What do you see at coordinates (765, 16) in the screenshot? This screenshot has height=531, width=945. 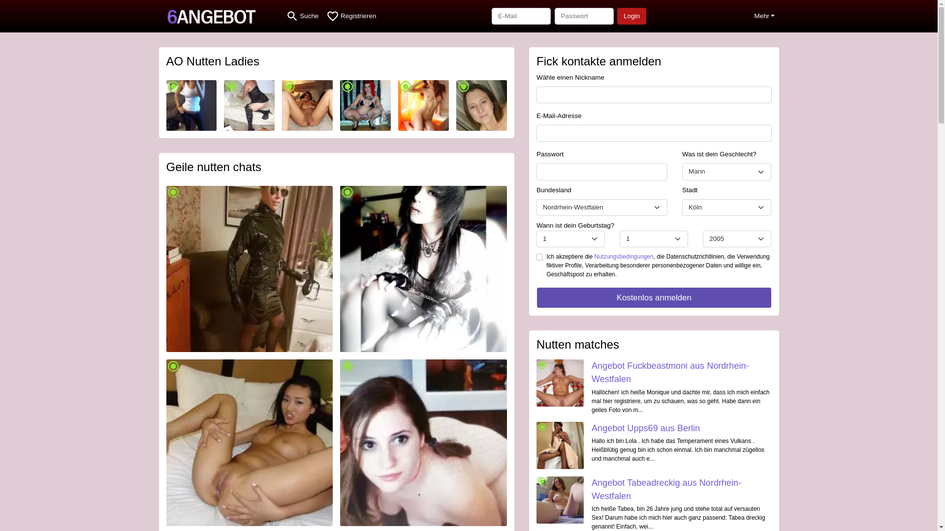 I see `Mehr` at bounding box center [765, 16].